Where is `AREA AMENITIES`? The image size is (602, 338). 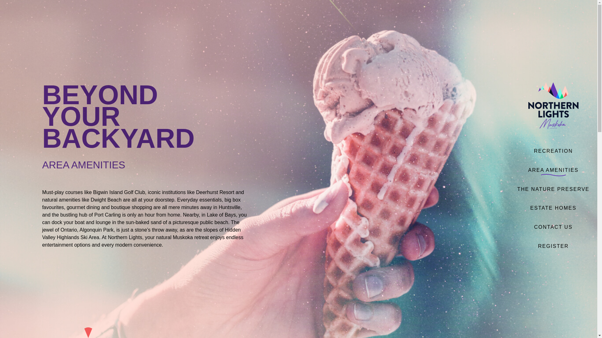
AREA AMENITIES is located at coordinates (553, 170).